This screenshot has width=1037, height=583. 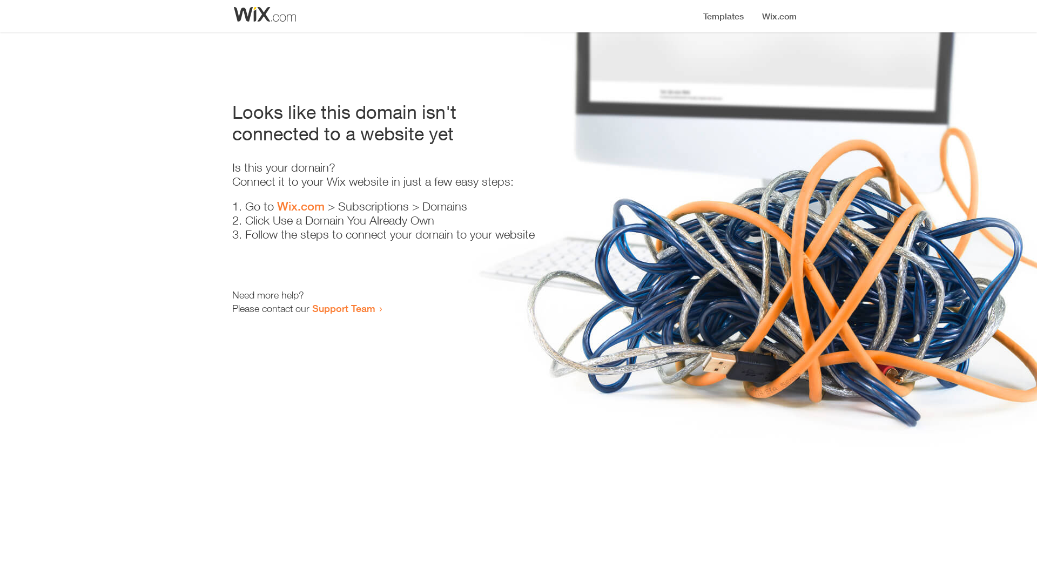 What do you see at coordinates (344, 308) in the screenshot?
I see `Support Team` at bounding box center [344, 308].